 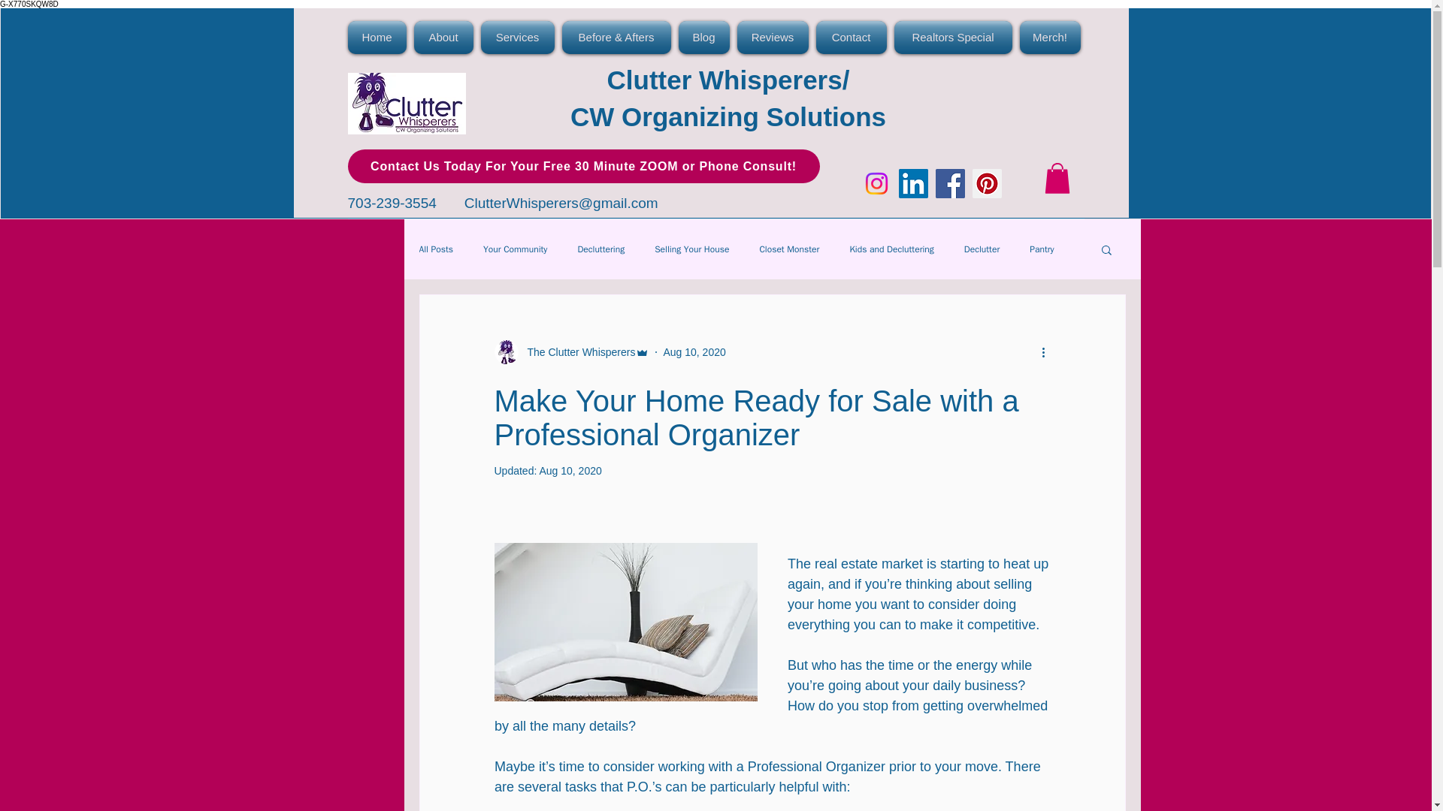 I want to click on Declutter and organize your space, so click(x=406, y=104).